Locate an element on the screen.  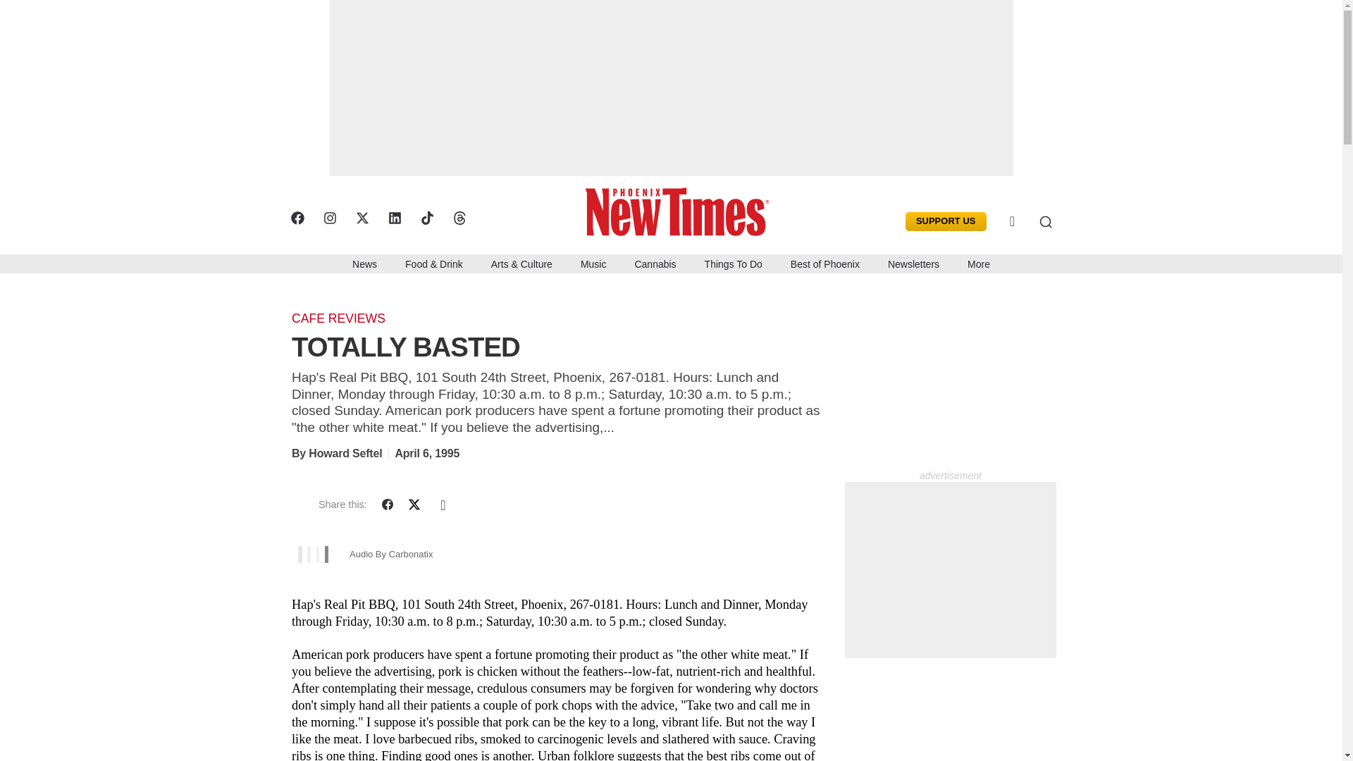
Search is located at coordinates (1034, 221).